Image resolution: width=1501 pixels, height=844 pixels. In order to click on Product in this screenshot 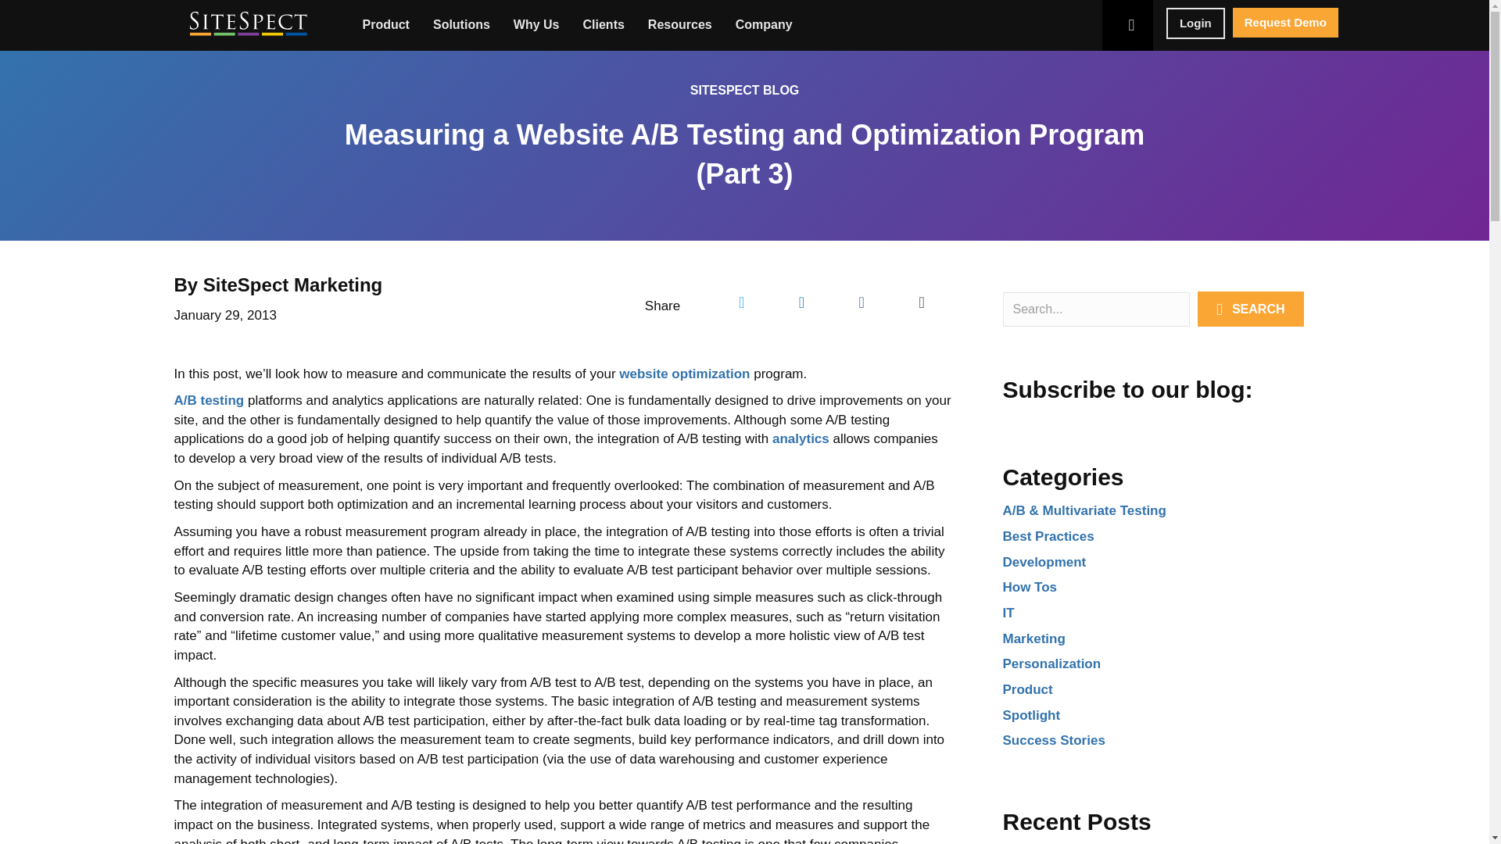, I will do `click(389, 23)`.